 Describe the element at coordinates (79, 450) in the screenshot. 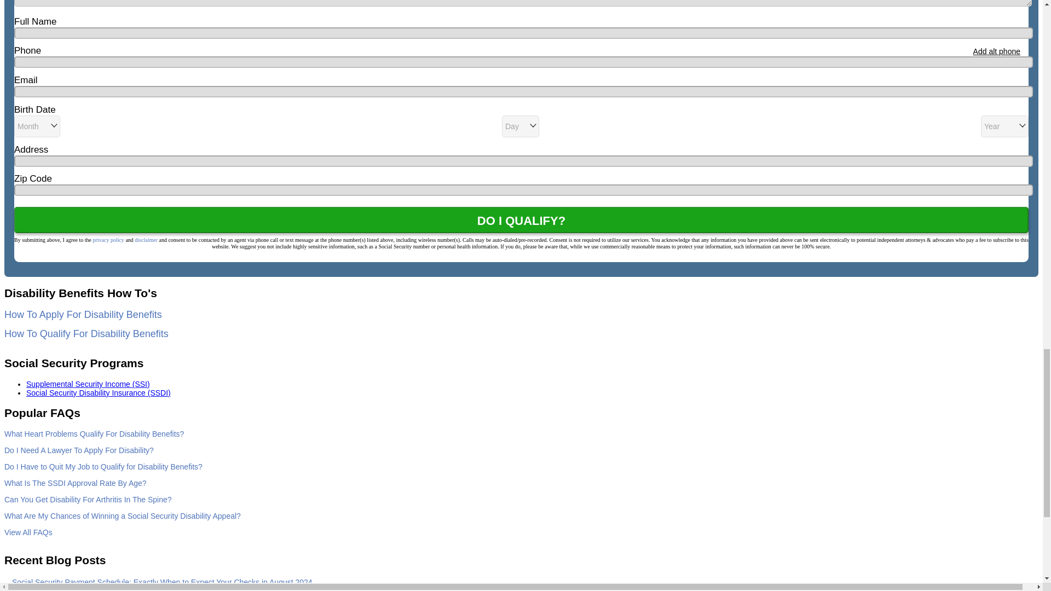

I see `Do I Need A Lawyer To Apply For Disability?` at that location.